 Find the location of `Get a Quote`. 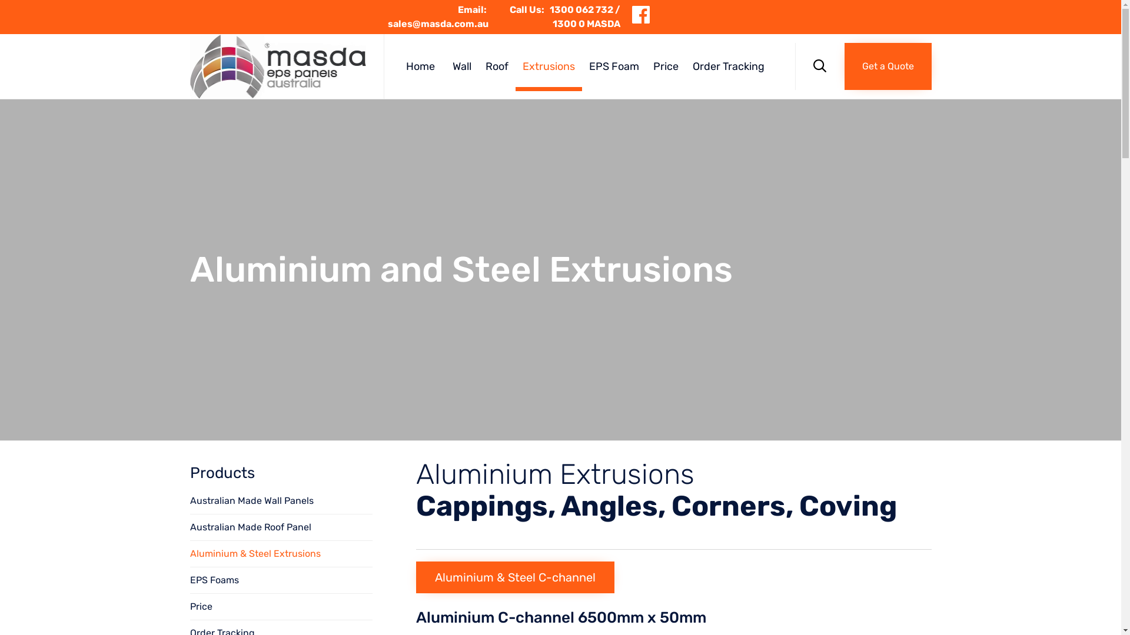

Get a Quote is located at coordinates (888, 66).